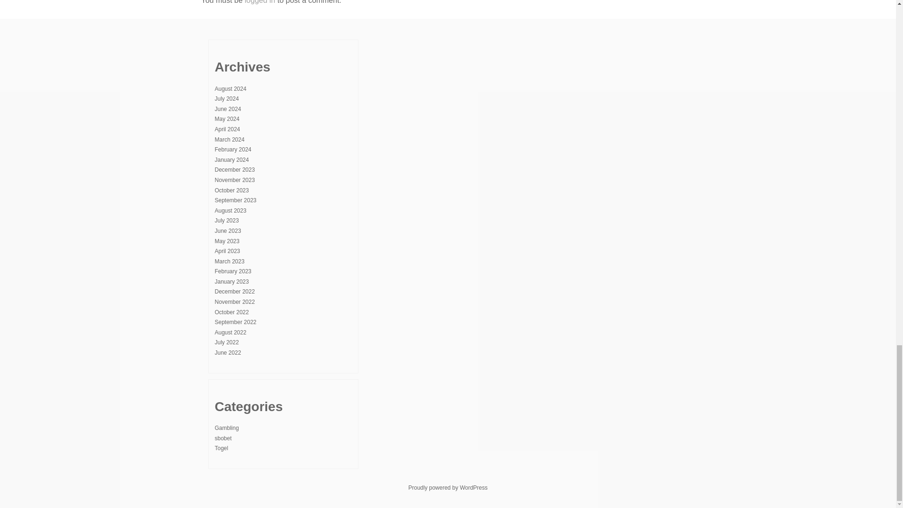 This screenshot has width=903, height=508. Describe the element at coordinates (234, 180) in the screenshot. I see `November 2023` at that location.